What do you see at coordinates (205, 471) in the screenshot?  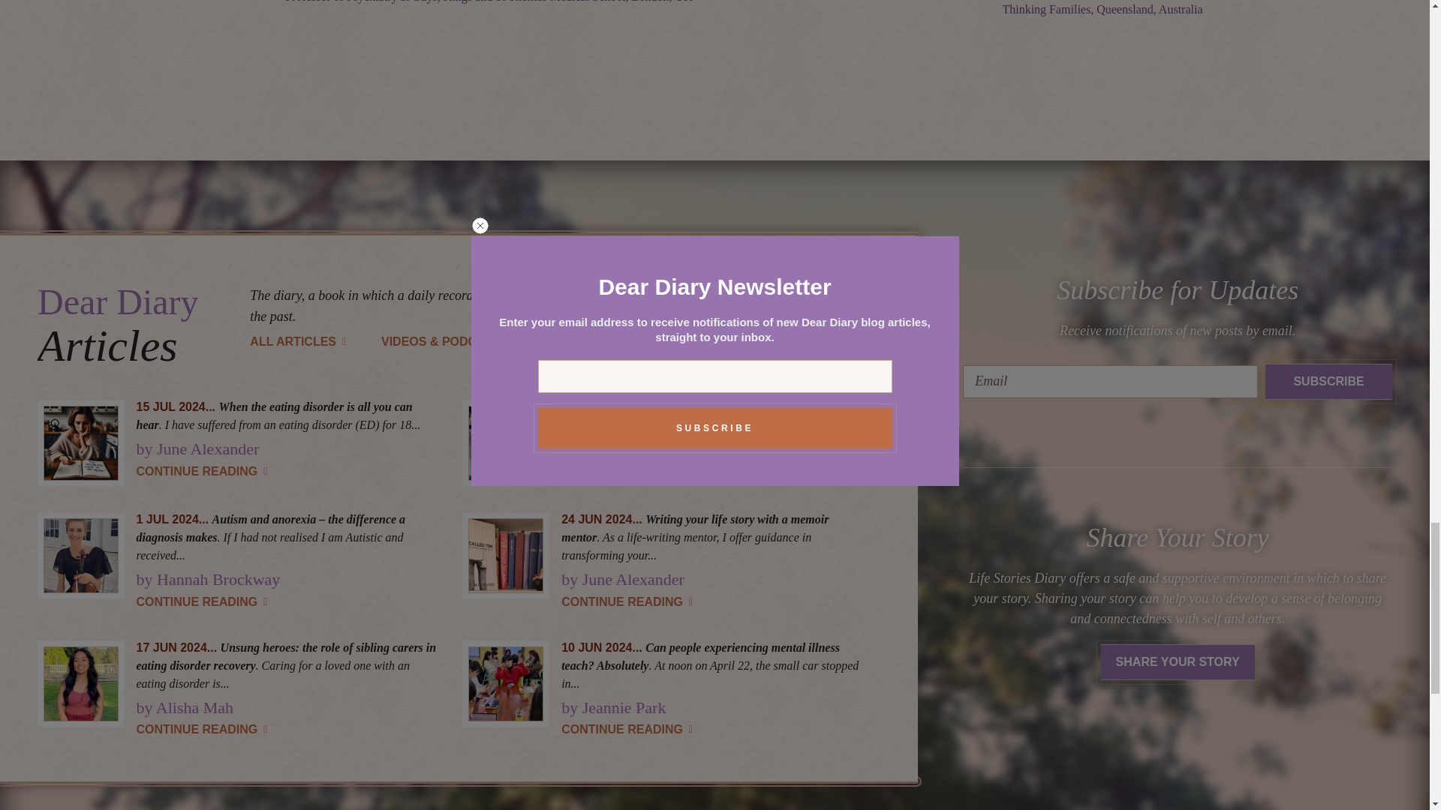 I see `When the eating disorder is all you can hear` at bounding box center [205, 471].